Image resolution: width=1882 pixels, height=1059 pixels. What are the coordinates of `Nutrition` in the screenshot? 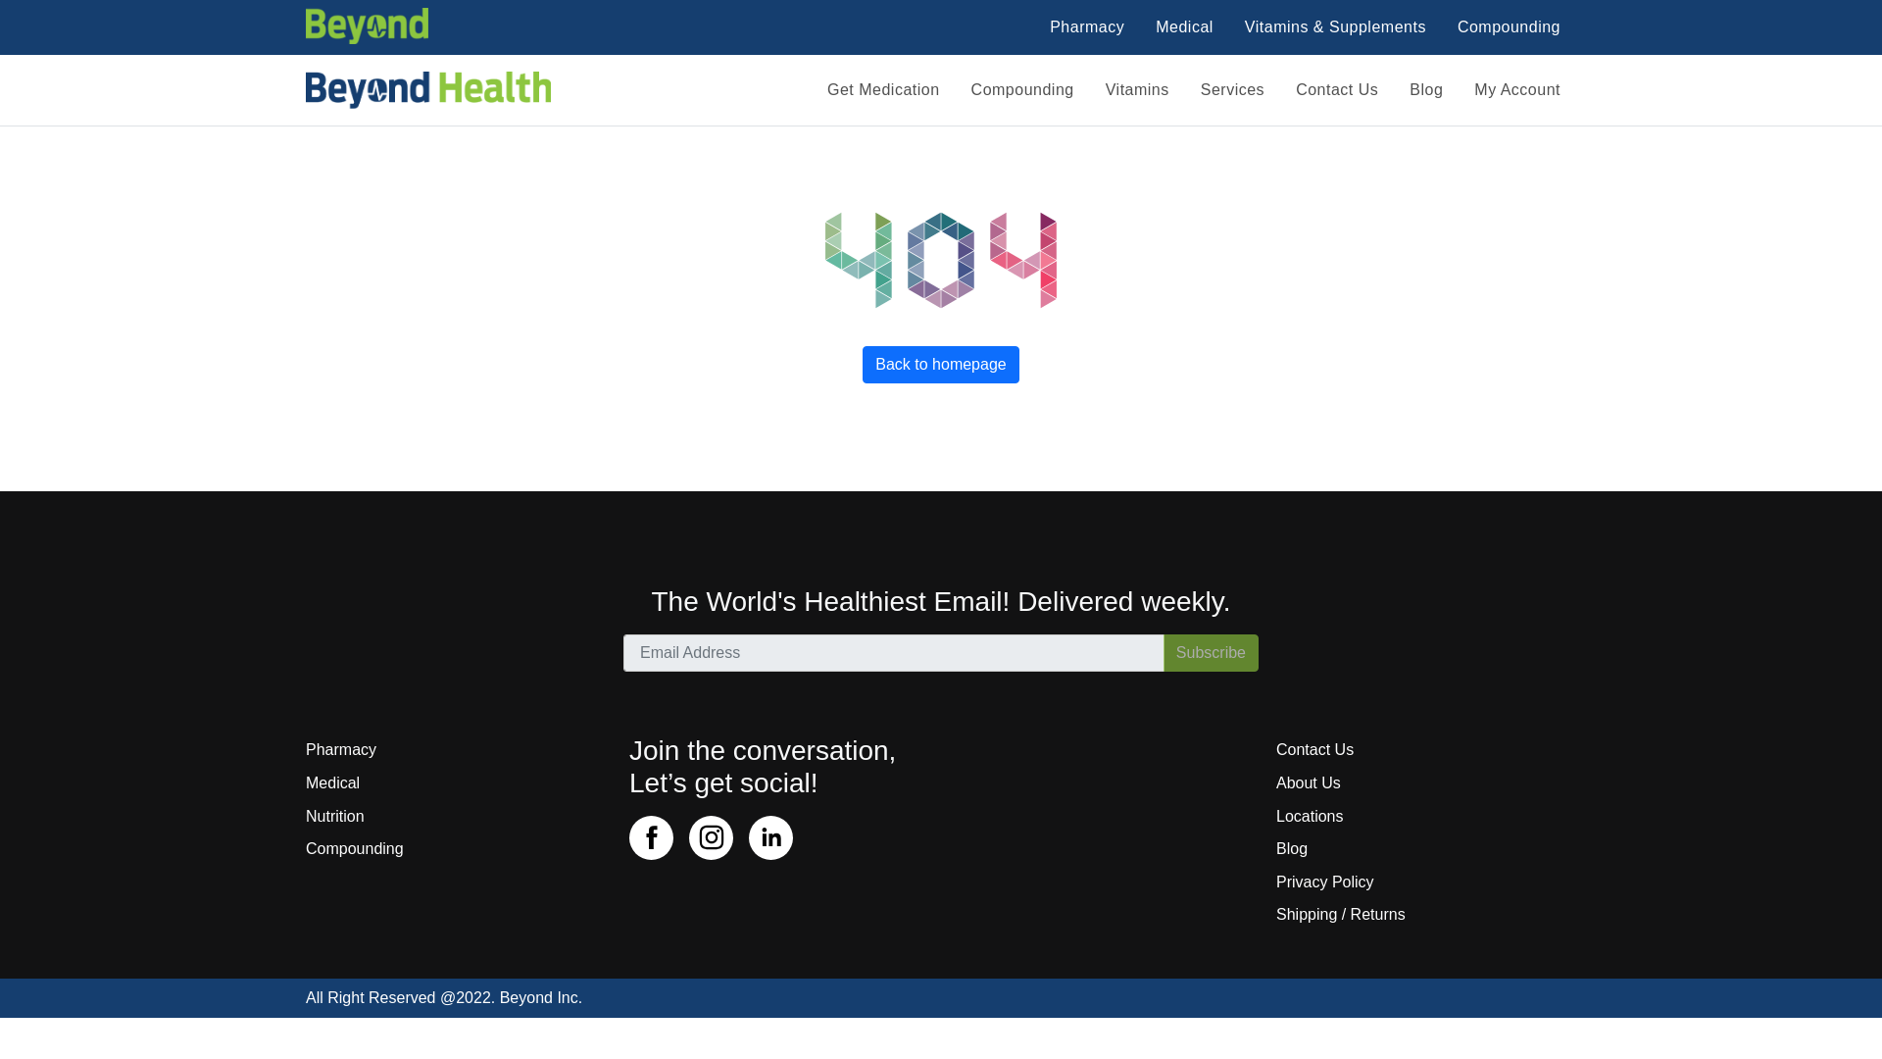 It's located at (455, 816).